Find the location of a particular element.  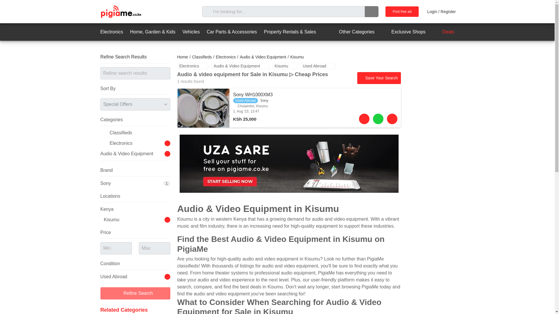

Deals is located at coordinates (443, 32).